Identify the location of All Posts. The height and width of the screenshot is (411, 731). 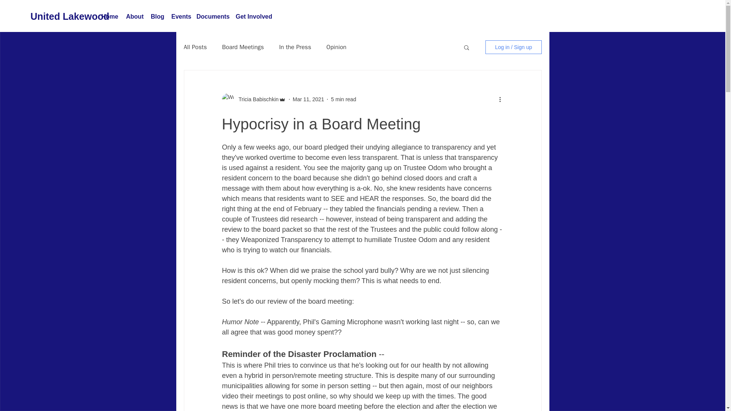
(195, 47).